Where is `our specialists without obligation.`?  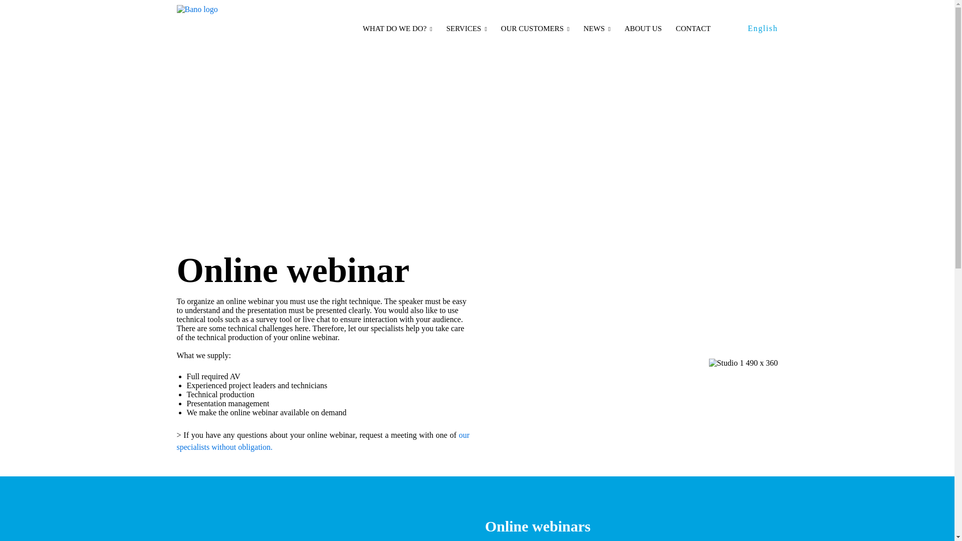
our specialists without obligation. is located at coordinates (323, 441).